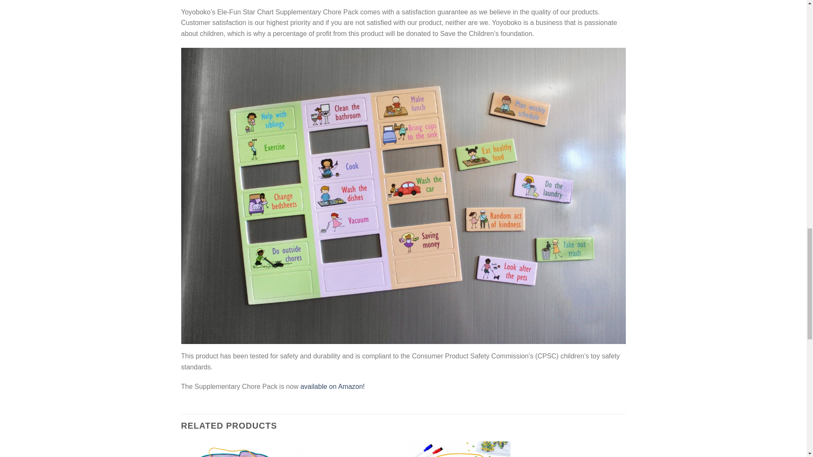 The height and width of the screenshot is (457, 813). I want to click on AMZ2, so click(459, 449).